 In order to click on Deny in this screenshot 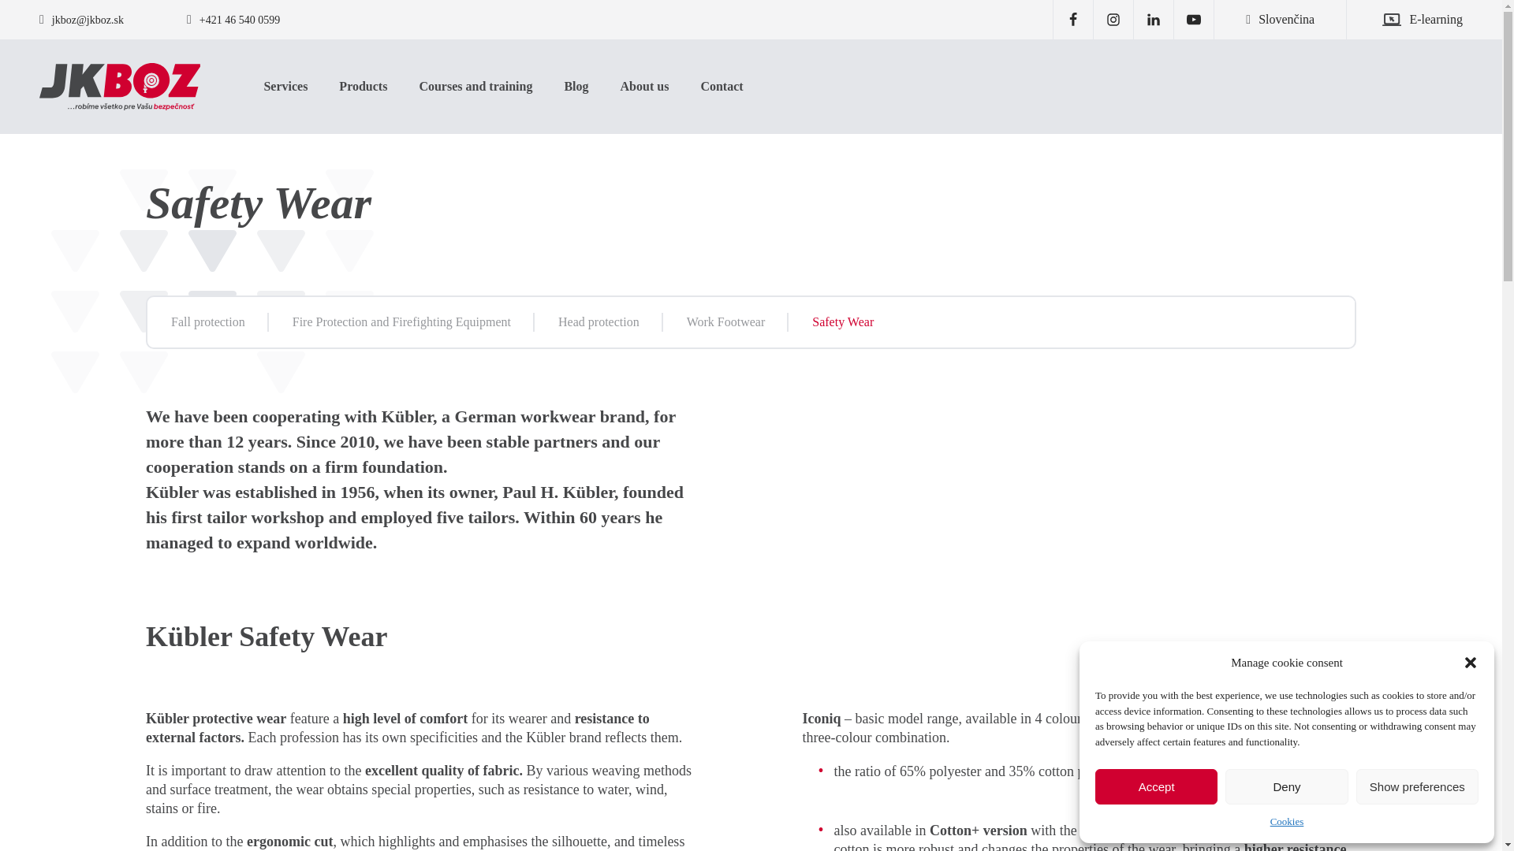, I will do `click(1285, 786)`.